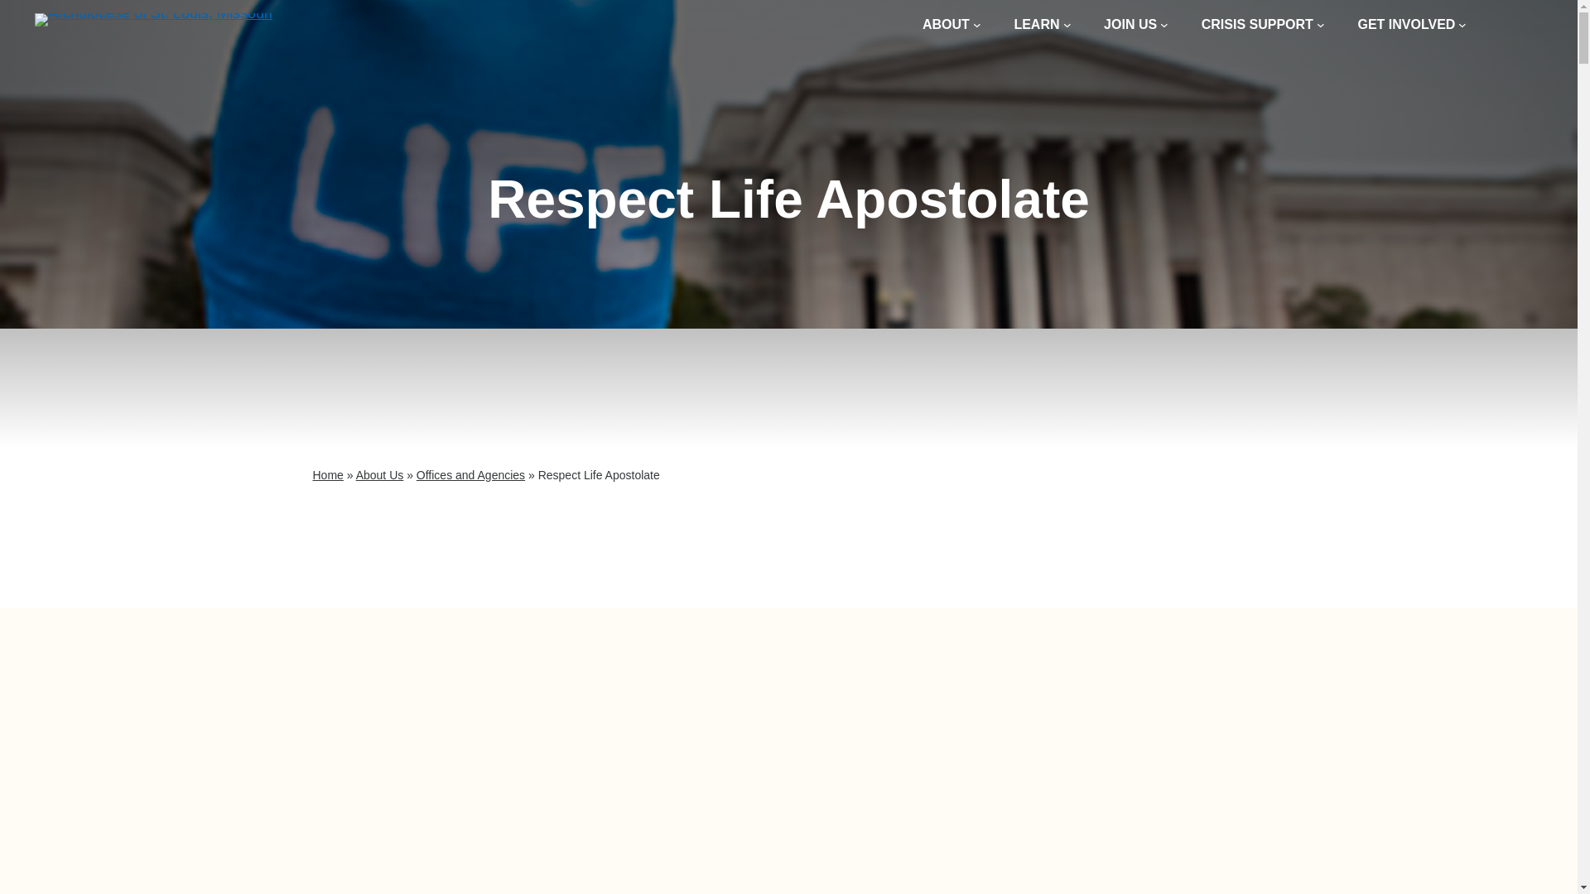  I want to click on search, so click(1520, 25).